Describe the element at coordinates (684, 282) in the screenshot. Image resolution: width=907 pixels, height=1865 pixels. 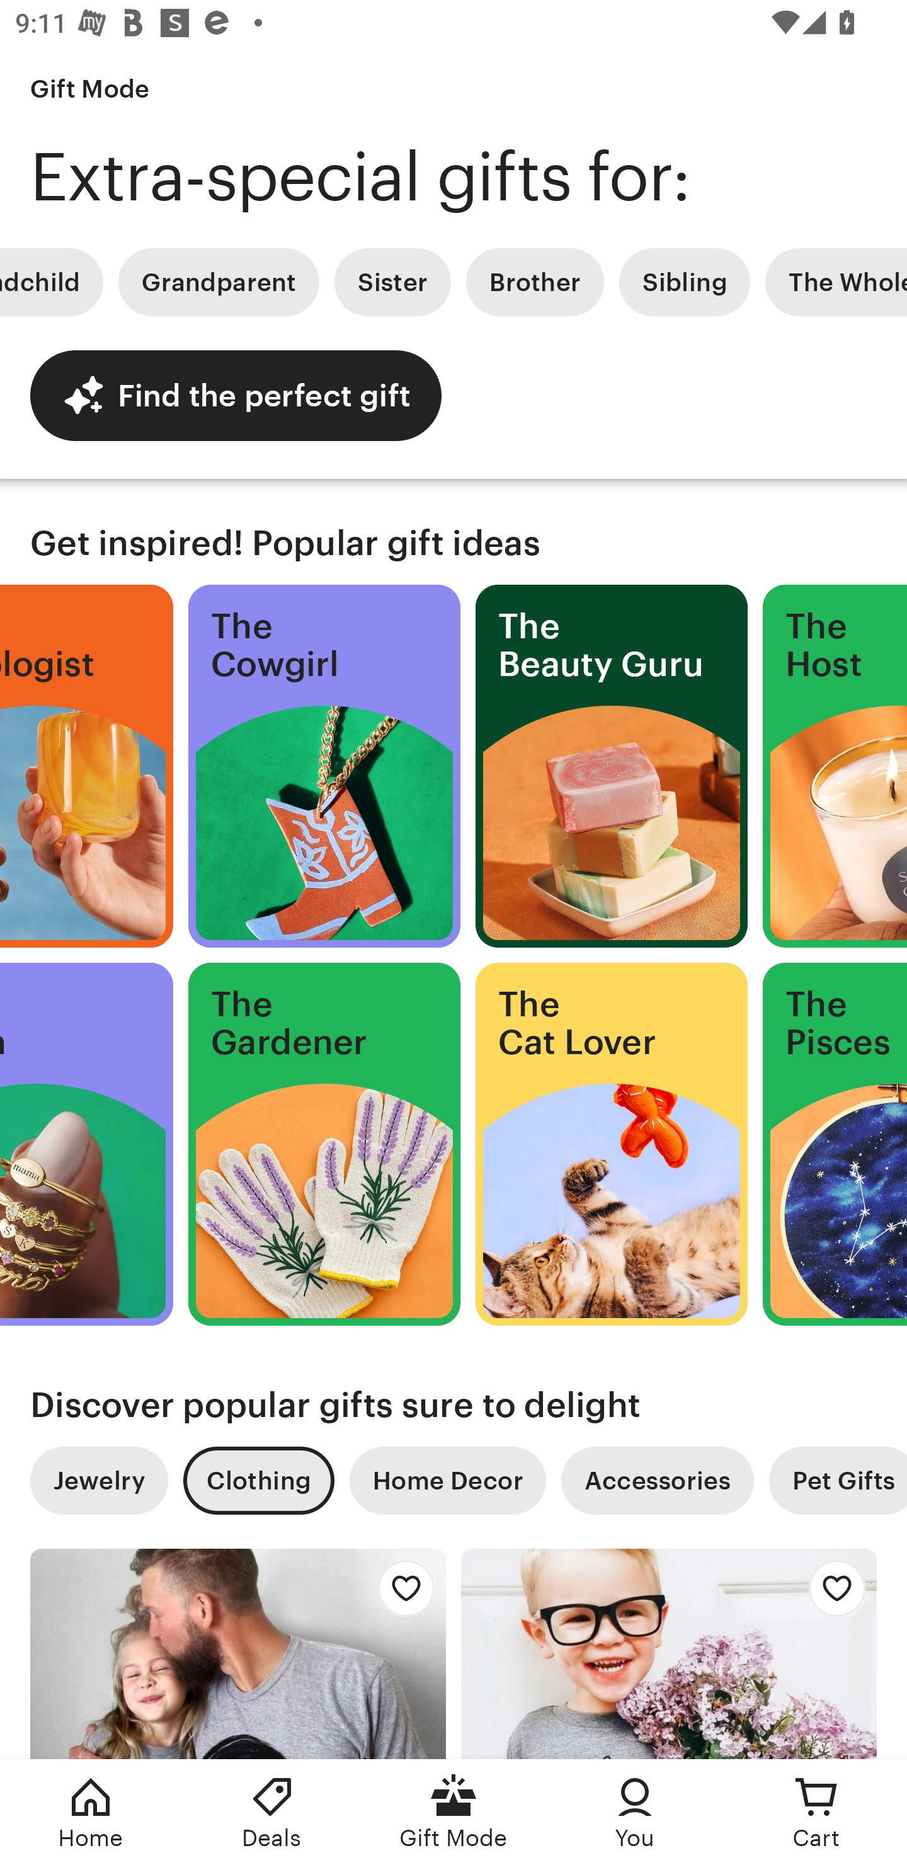
I see `Sibling` at that location.